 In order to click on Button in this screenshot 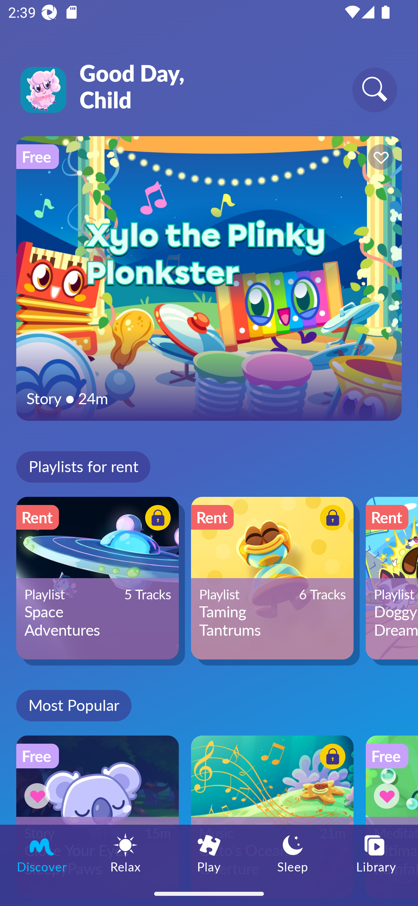, I will do `click(388, 796)`.